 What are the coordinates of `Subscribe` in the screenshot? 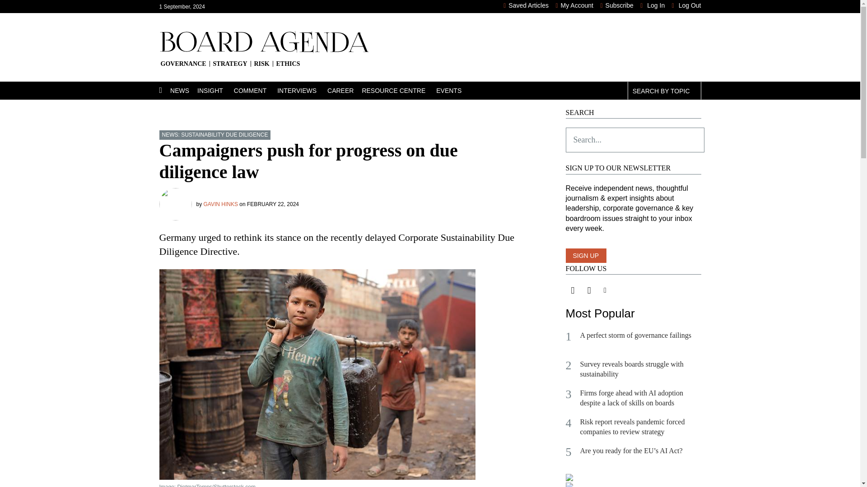 It's located at (616, 5).